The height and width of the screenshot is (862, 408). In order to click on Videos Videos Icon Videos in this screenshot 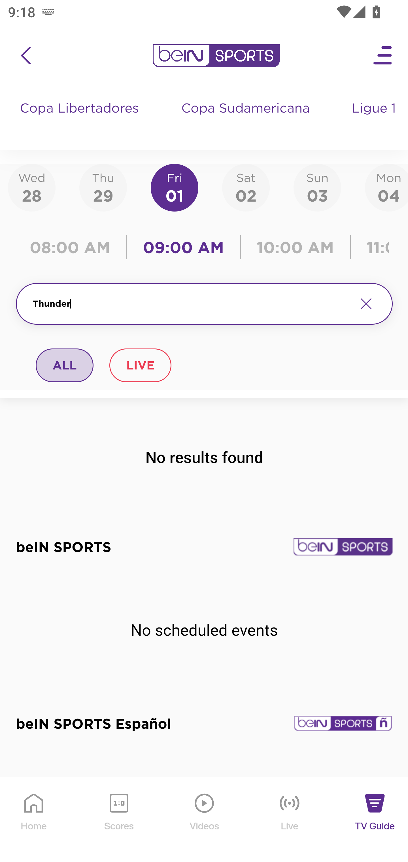, I will do `click(205, 820)`.